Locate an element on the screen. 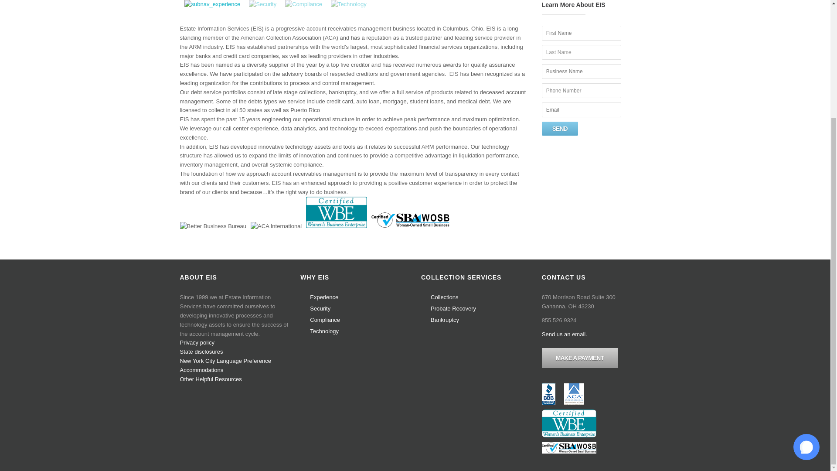 This screenshot has width=837, height=471. Bankruptcy is located at coordinates (445, 319).